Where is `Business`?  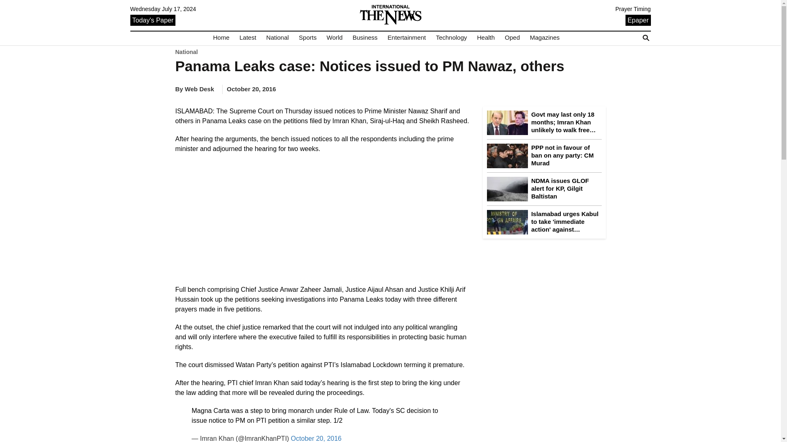 Business is located at coordinates (365, 38).